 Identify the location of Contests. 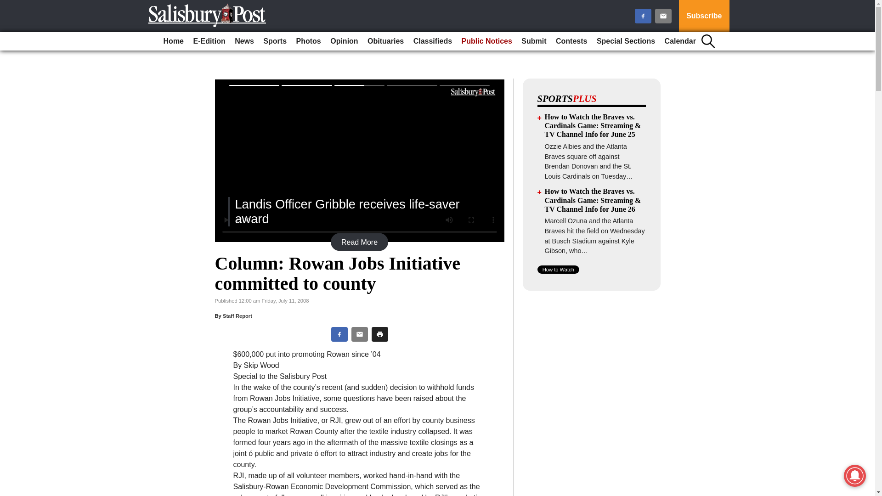
(571, 41).